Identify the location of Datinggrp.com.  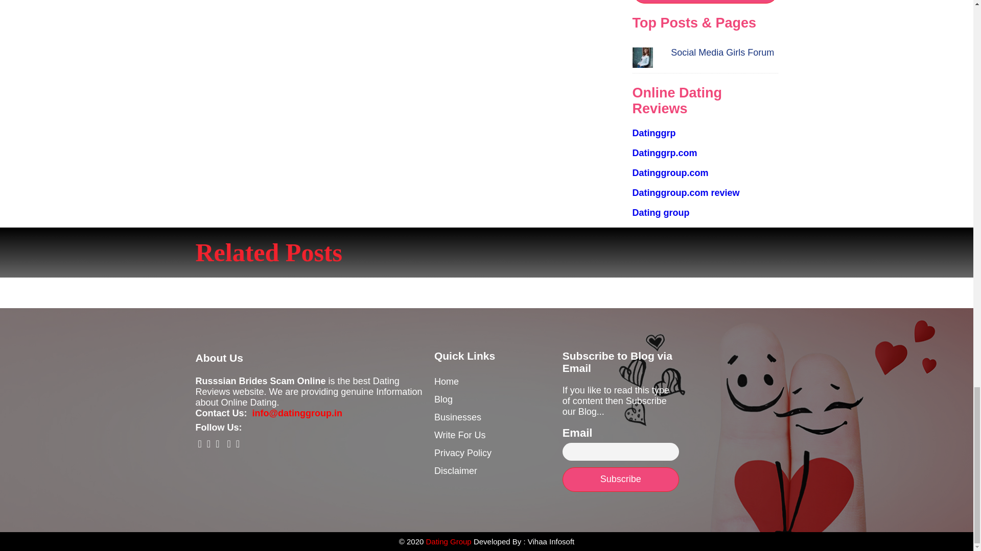
(665, 153).